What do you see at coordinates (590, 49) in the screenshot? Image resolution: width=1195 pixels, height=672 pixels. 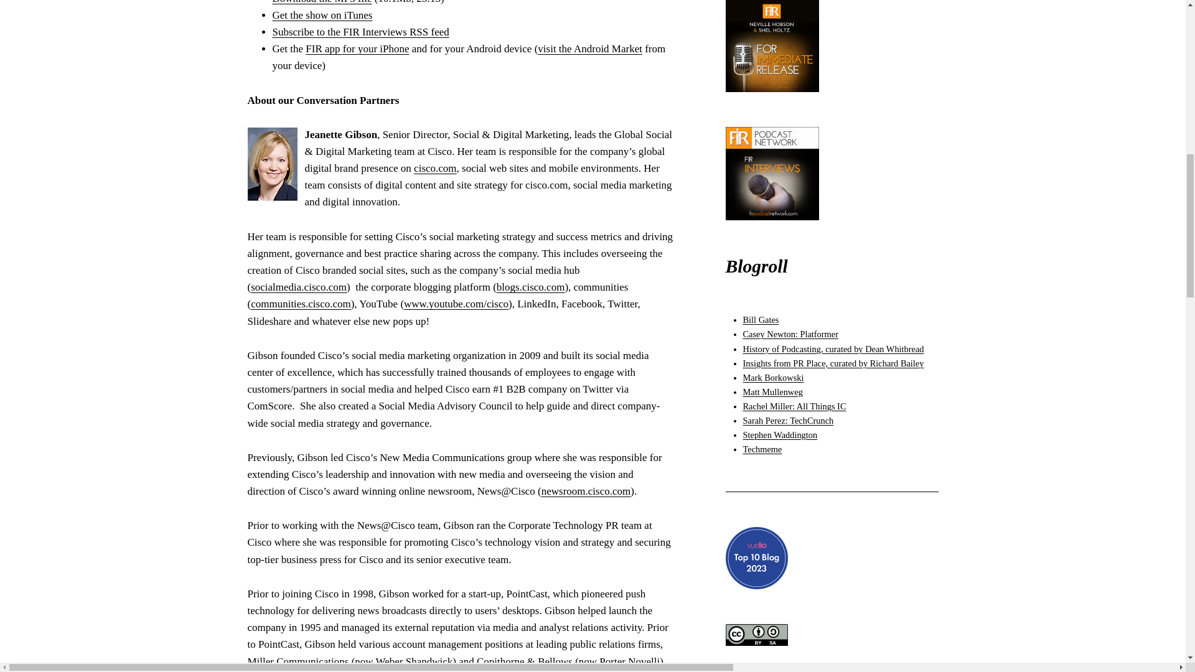 I see `visit the Android Market` at bounding box center [590, 49].